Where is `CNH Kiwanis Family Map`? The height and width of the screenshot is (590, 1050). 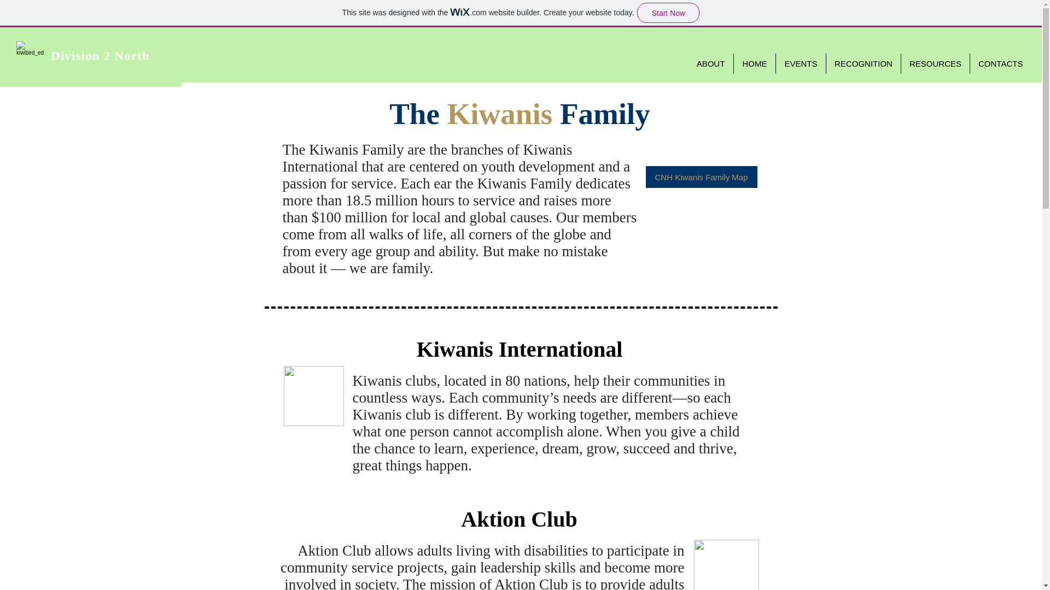
CNH Kiwanis Family Map is located at coordinates (701, 177).